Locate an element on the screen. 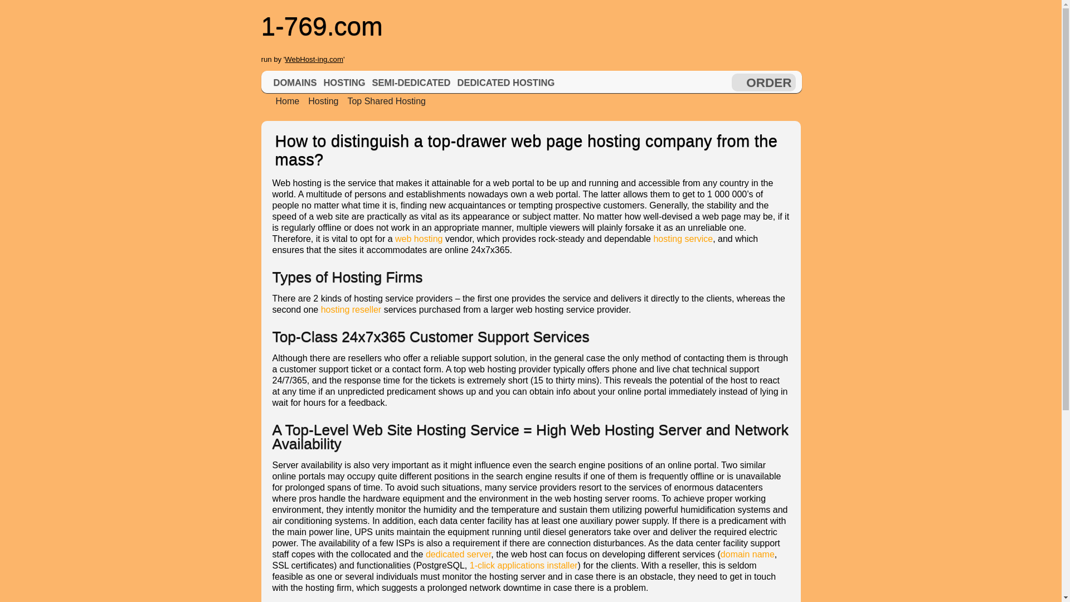 The width and height of the screenshot is (1070, 602). Home is located at coordinates (283, 101).